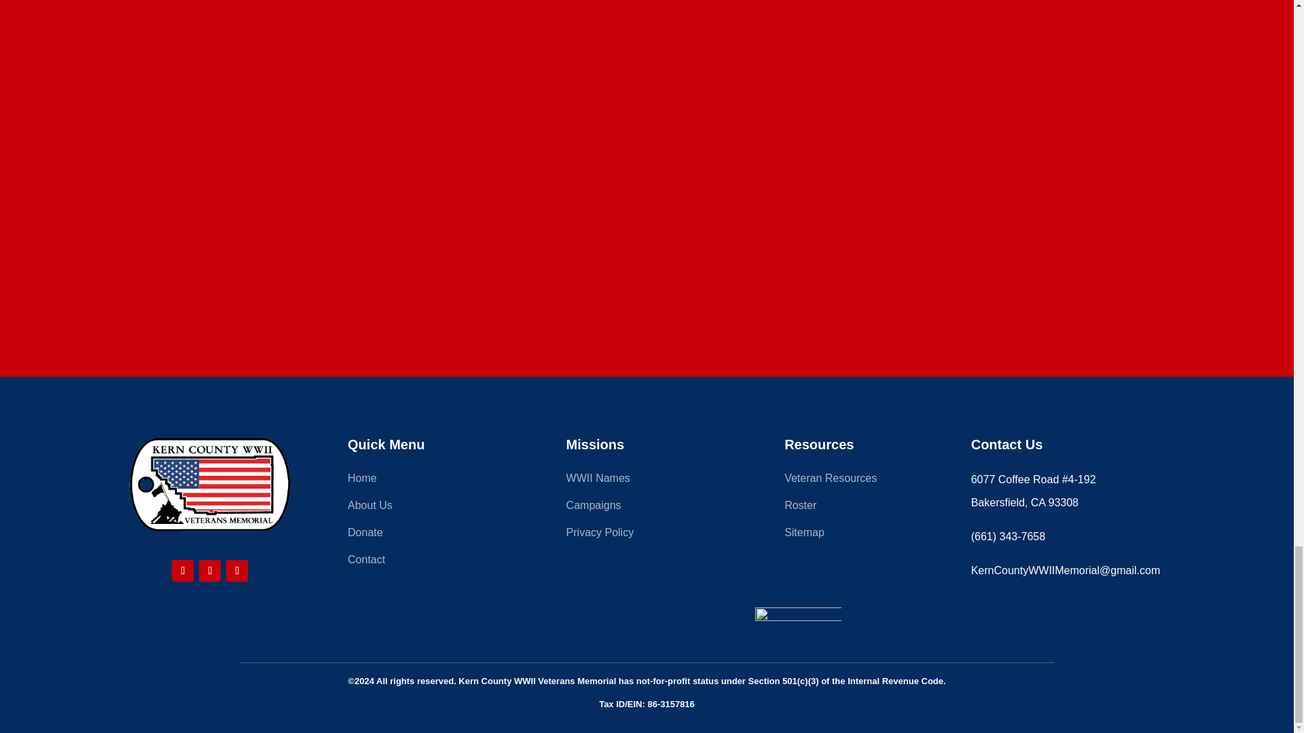  I want to click on Contact, so click(429, 562).